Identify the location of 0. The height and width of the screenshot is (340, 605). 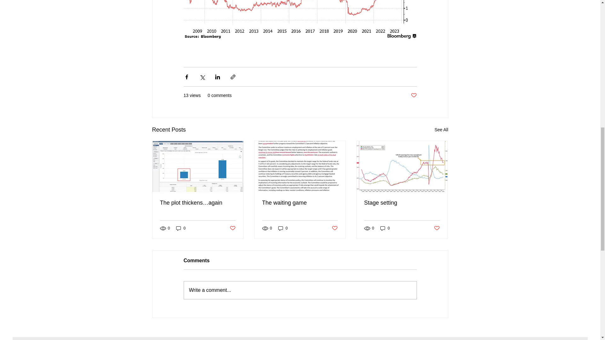
(385, 229).